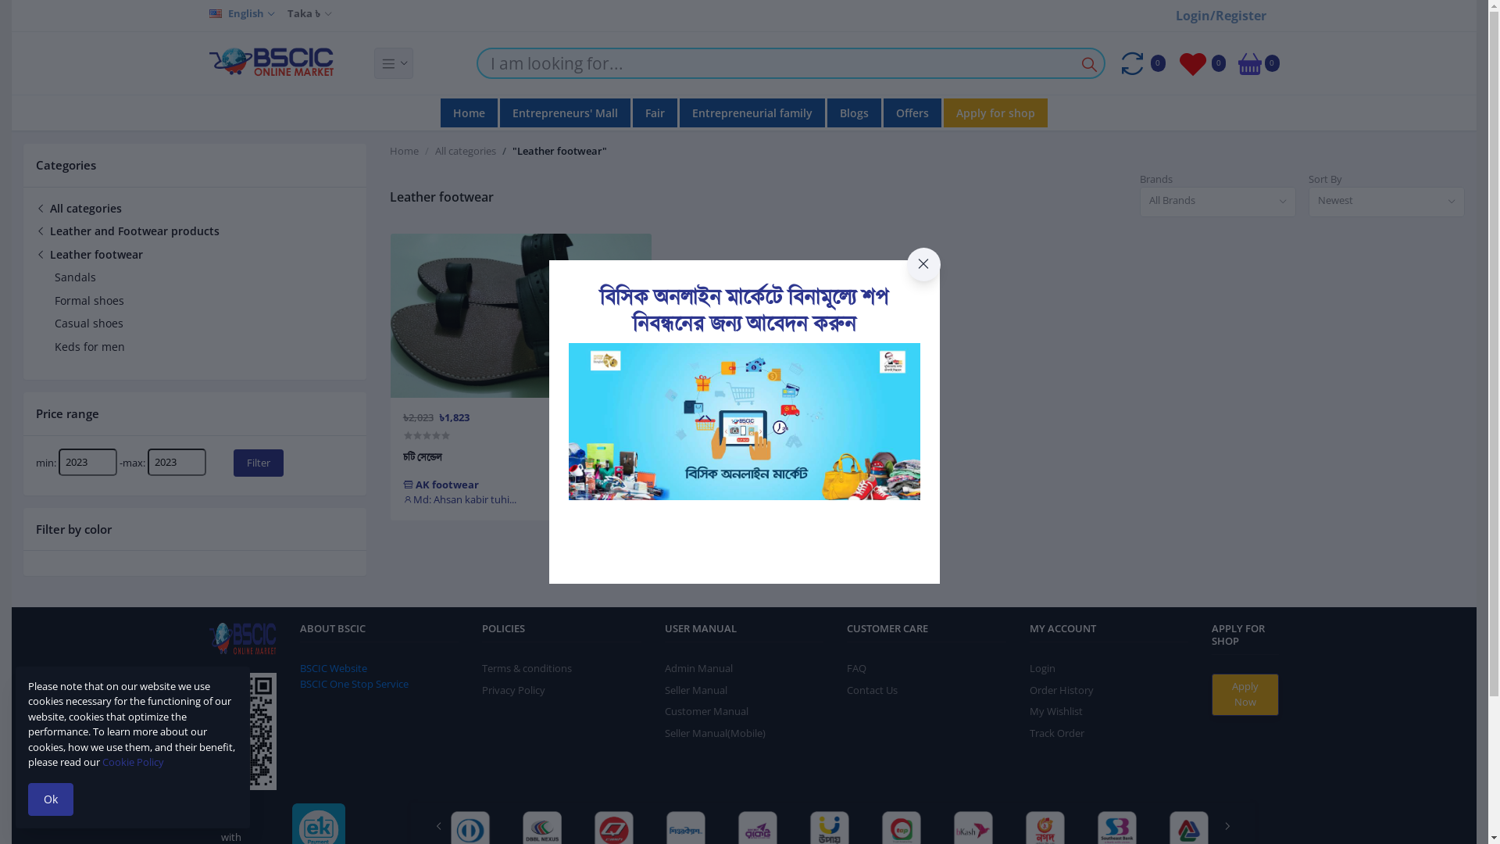  I want to click on FAQ, so click(856, 668).